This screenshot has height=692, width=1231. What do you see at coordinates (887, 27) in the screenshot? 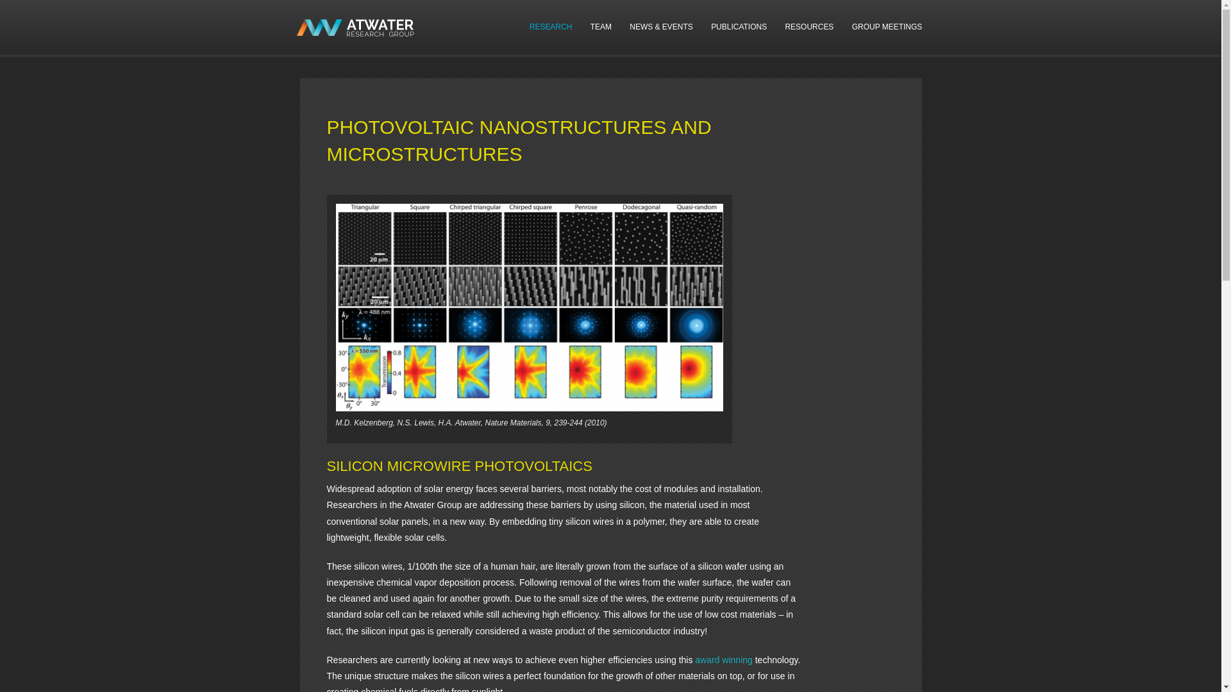
I see `GROUP MEETINGS` at bounding box center [887, 27].